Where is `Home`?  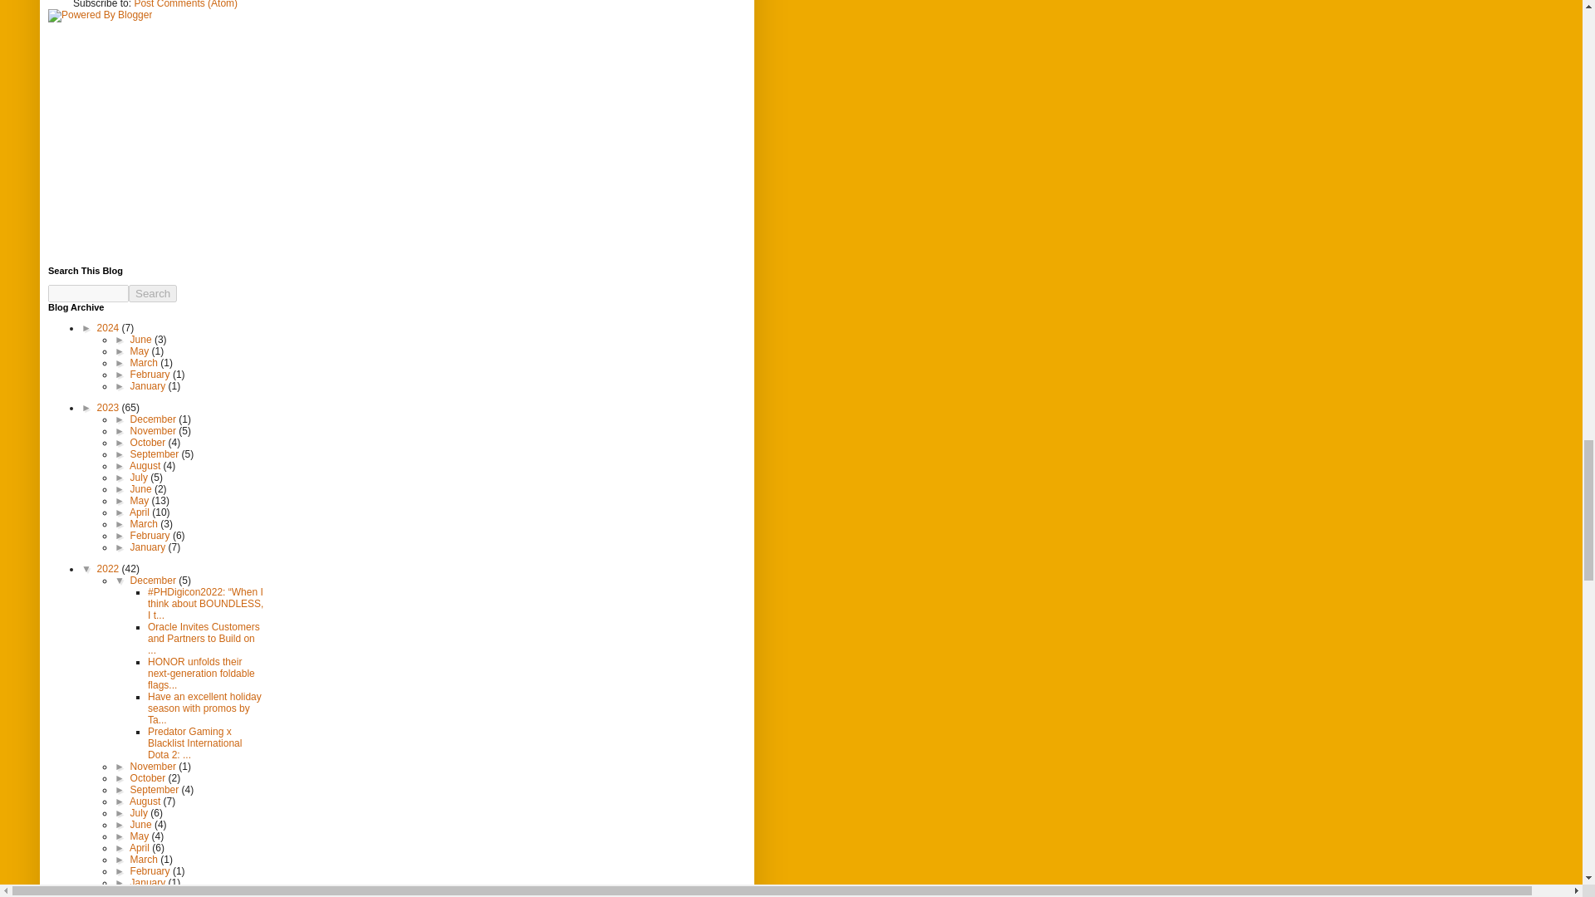 Home is located at coordinates (210, 1).